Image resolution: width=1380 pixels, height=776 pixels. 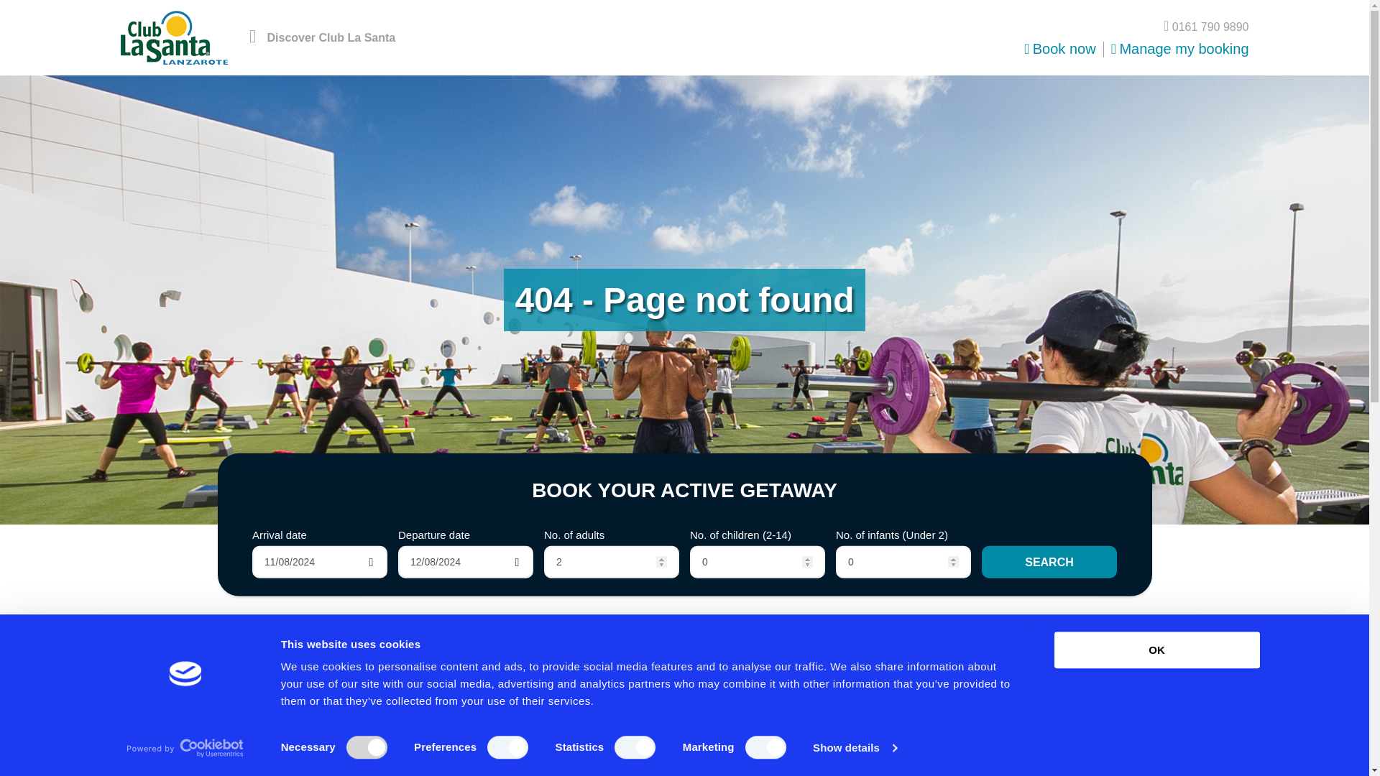 I want to click on 0, so click(x=758, y=561).